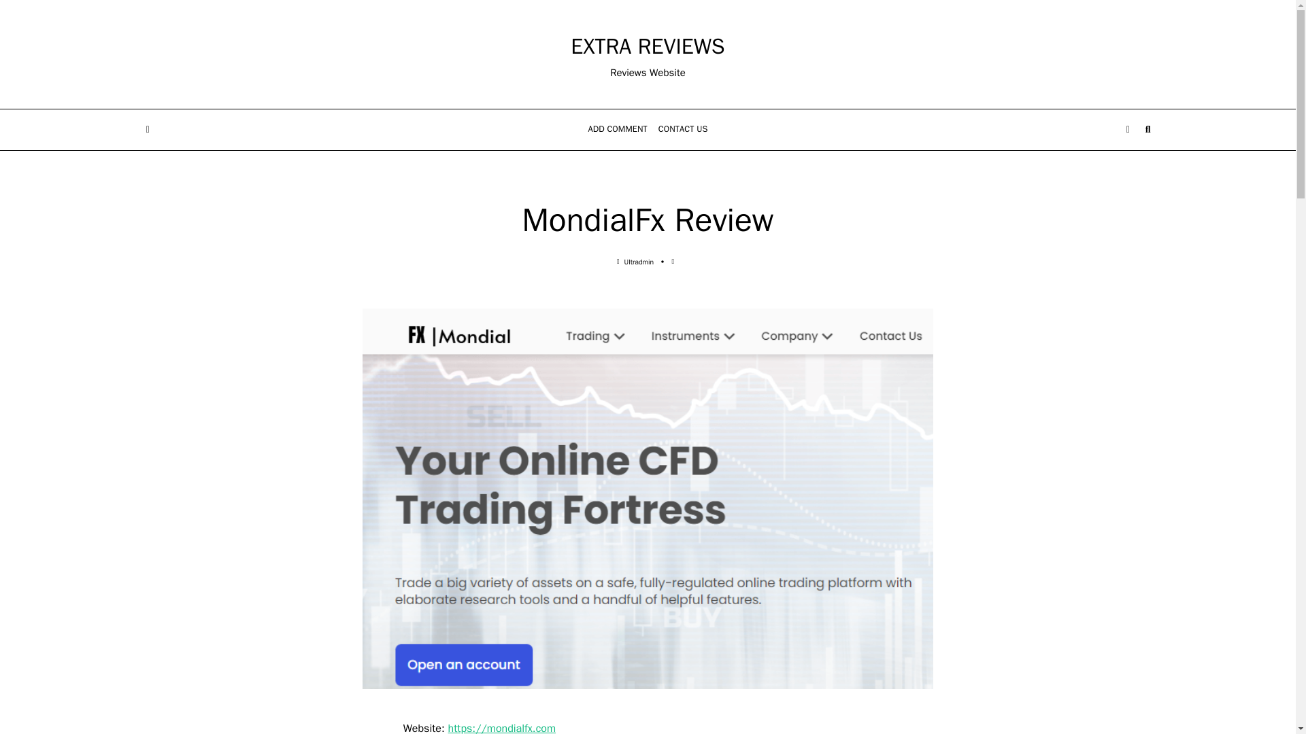  What do you see at coordinates (618, 130) in the screenshot?
I see `ADD COMMENT` at bounding box center [618, 130].